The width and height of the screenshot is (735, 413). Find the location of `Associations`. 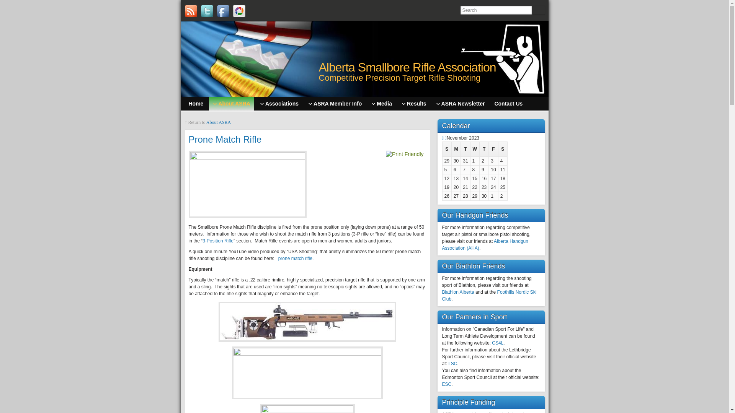

Associations is located at coordinates (279, 104).